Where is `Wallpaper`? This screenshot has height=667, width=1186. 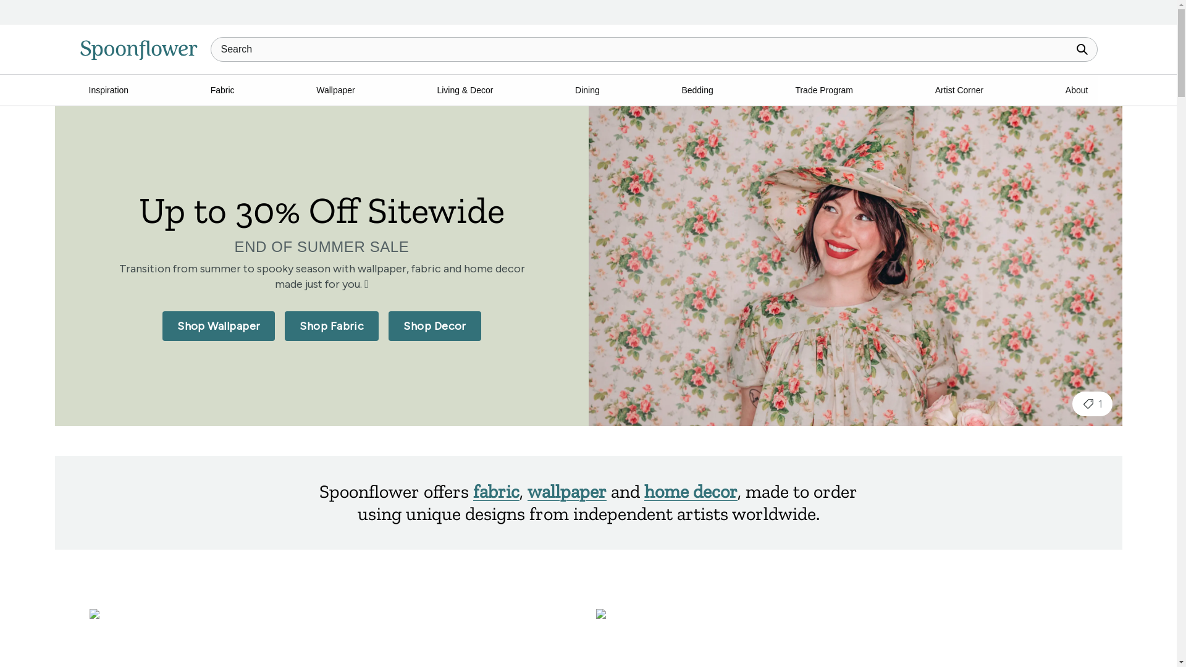
Wallpaper is located at coordinates (335, 90).